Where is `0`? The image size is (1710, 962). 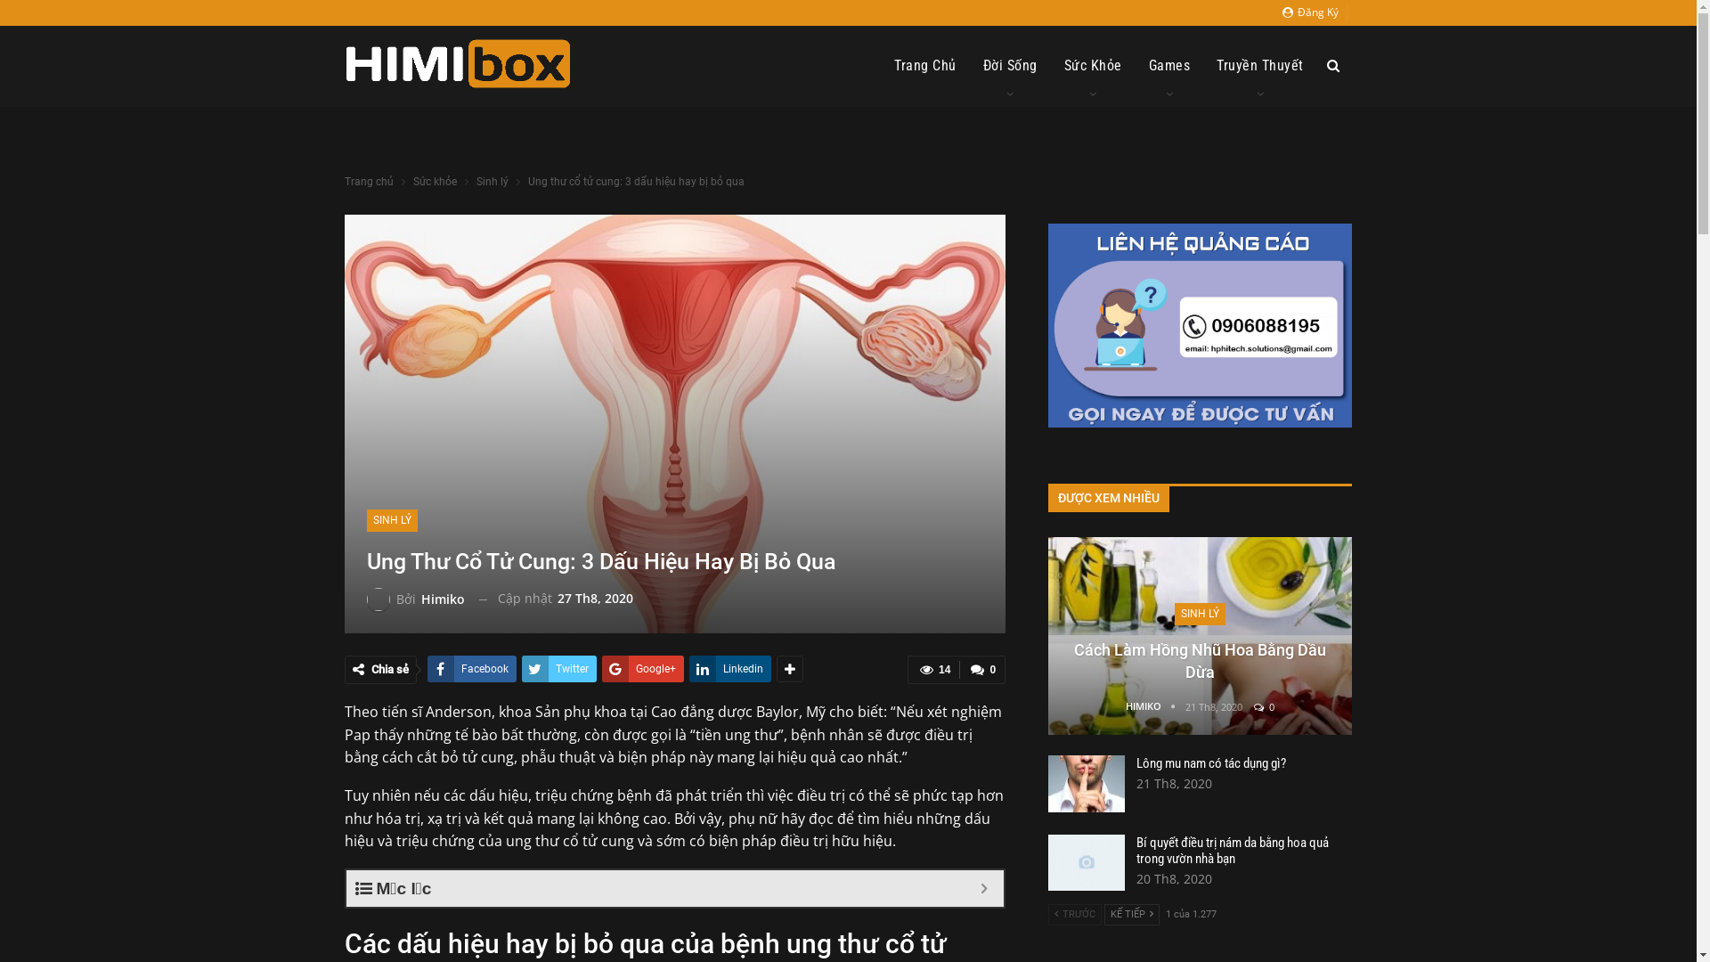 0 is located at coordinates (1265, 707).